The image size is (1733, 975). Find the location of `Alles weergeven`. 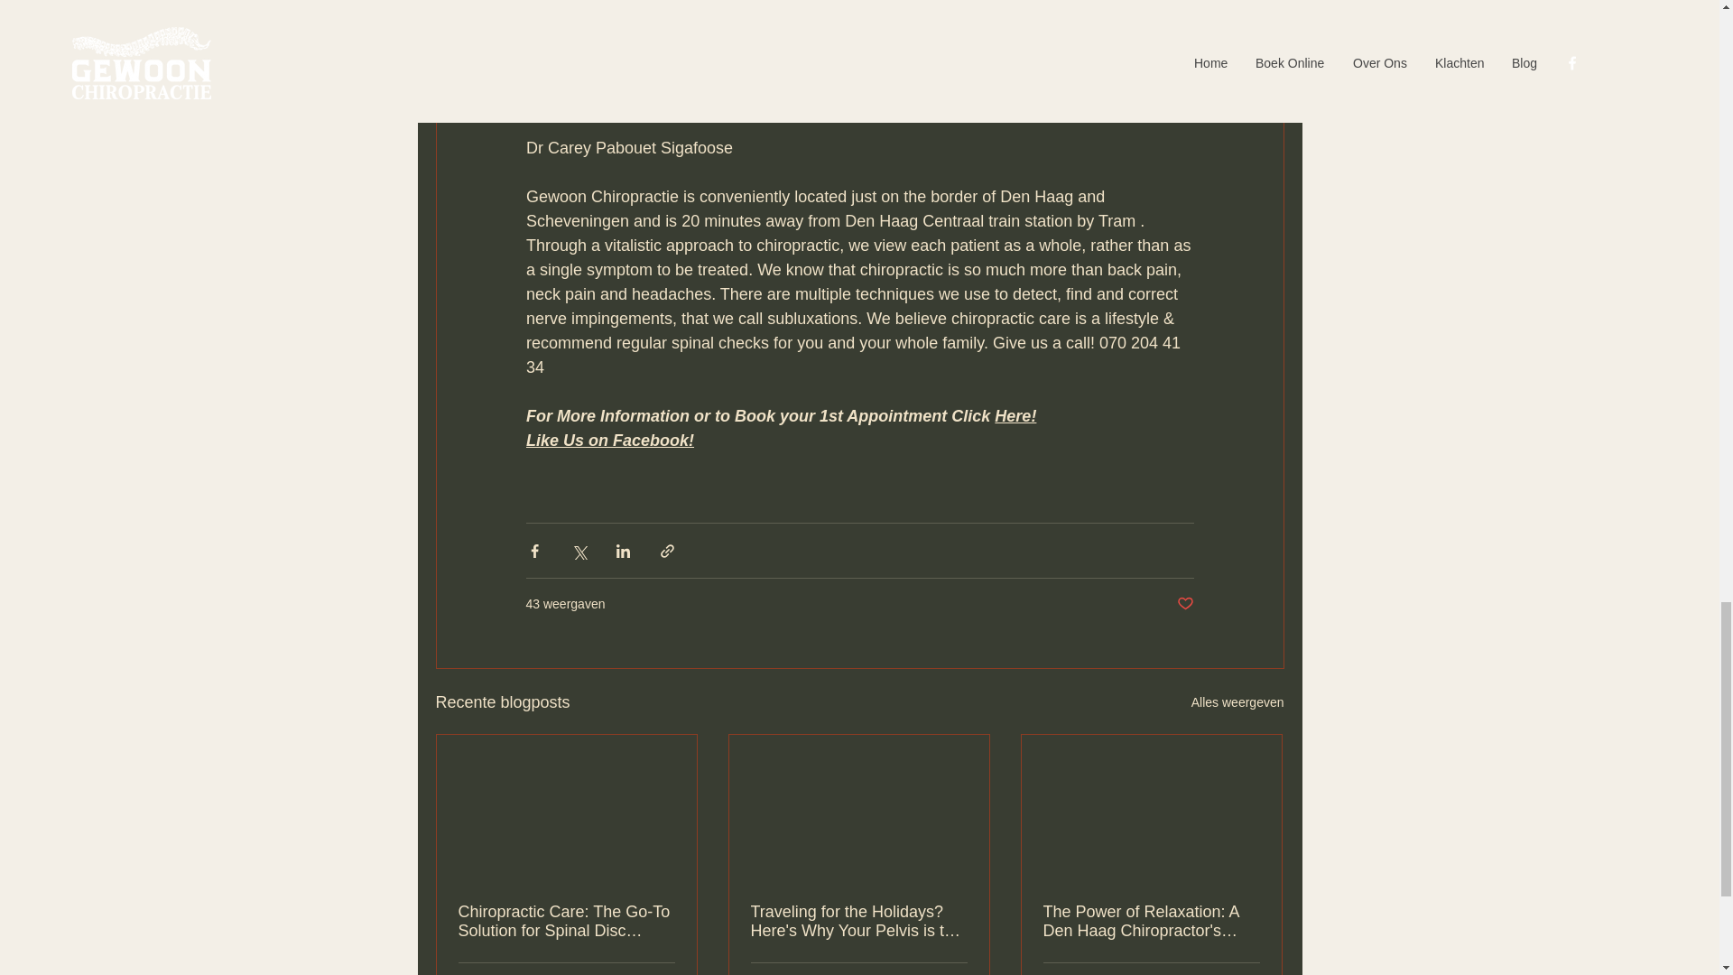

Alles weergeven is located at coordinates (1237, 702).